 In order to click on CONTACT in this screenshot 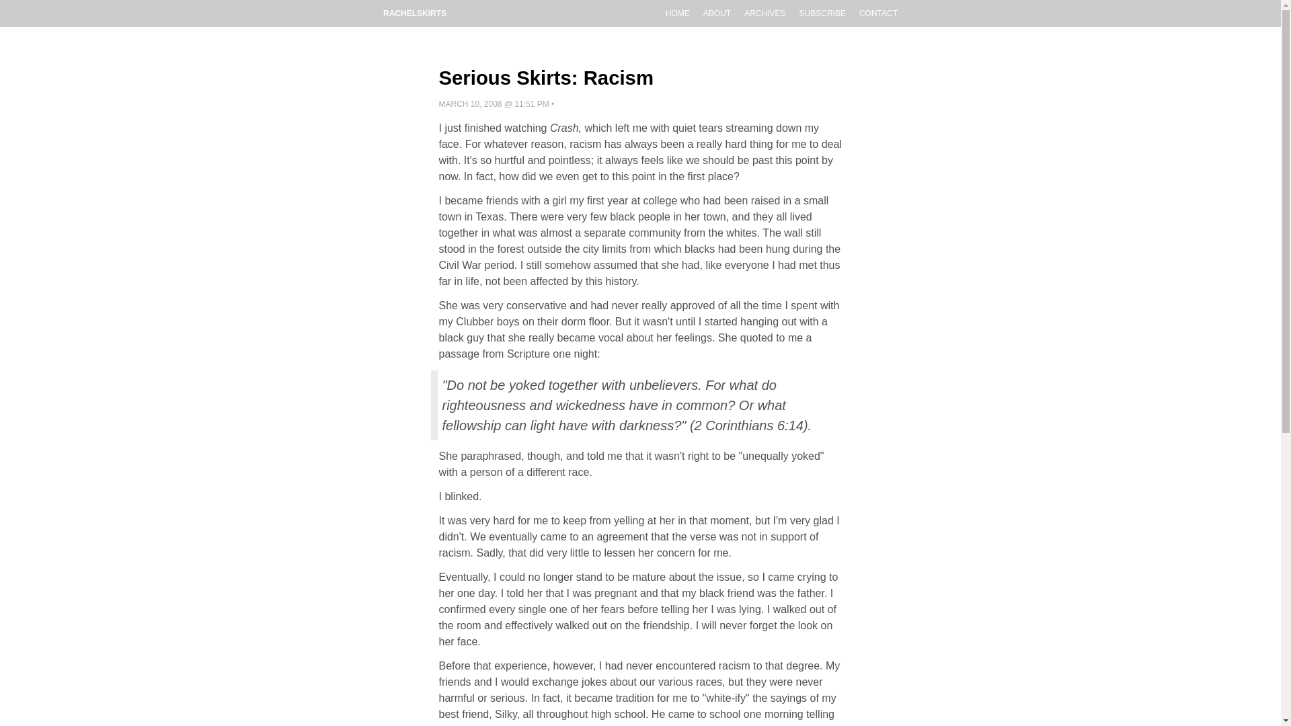, I will do `click(878, 13)`.